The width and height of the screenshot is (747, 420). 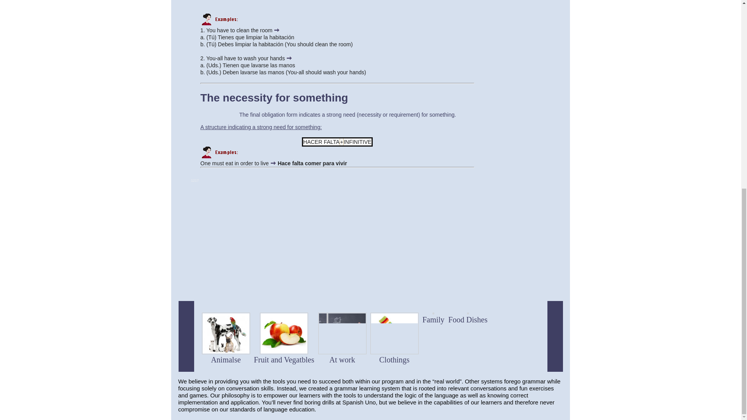 What do you see at coordinates (468, 320) in the screenshot?
I see `Food Dishes` at bounding box center [468, 320].